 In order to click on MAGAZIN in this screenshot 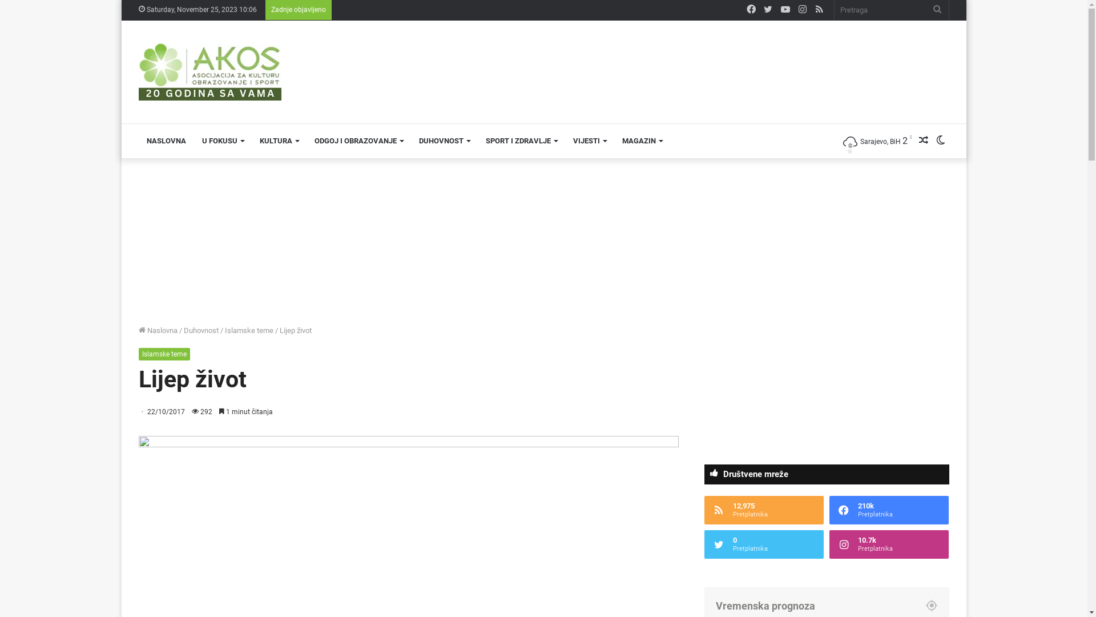, I will do `click(642, 141)`.